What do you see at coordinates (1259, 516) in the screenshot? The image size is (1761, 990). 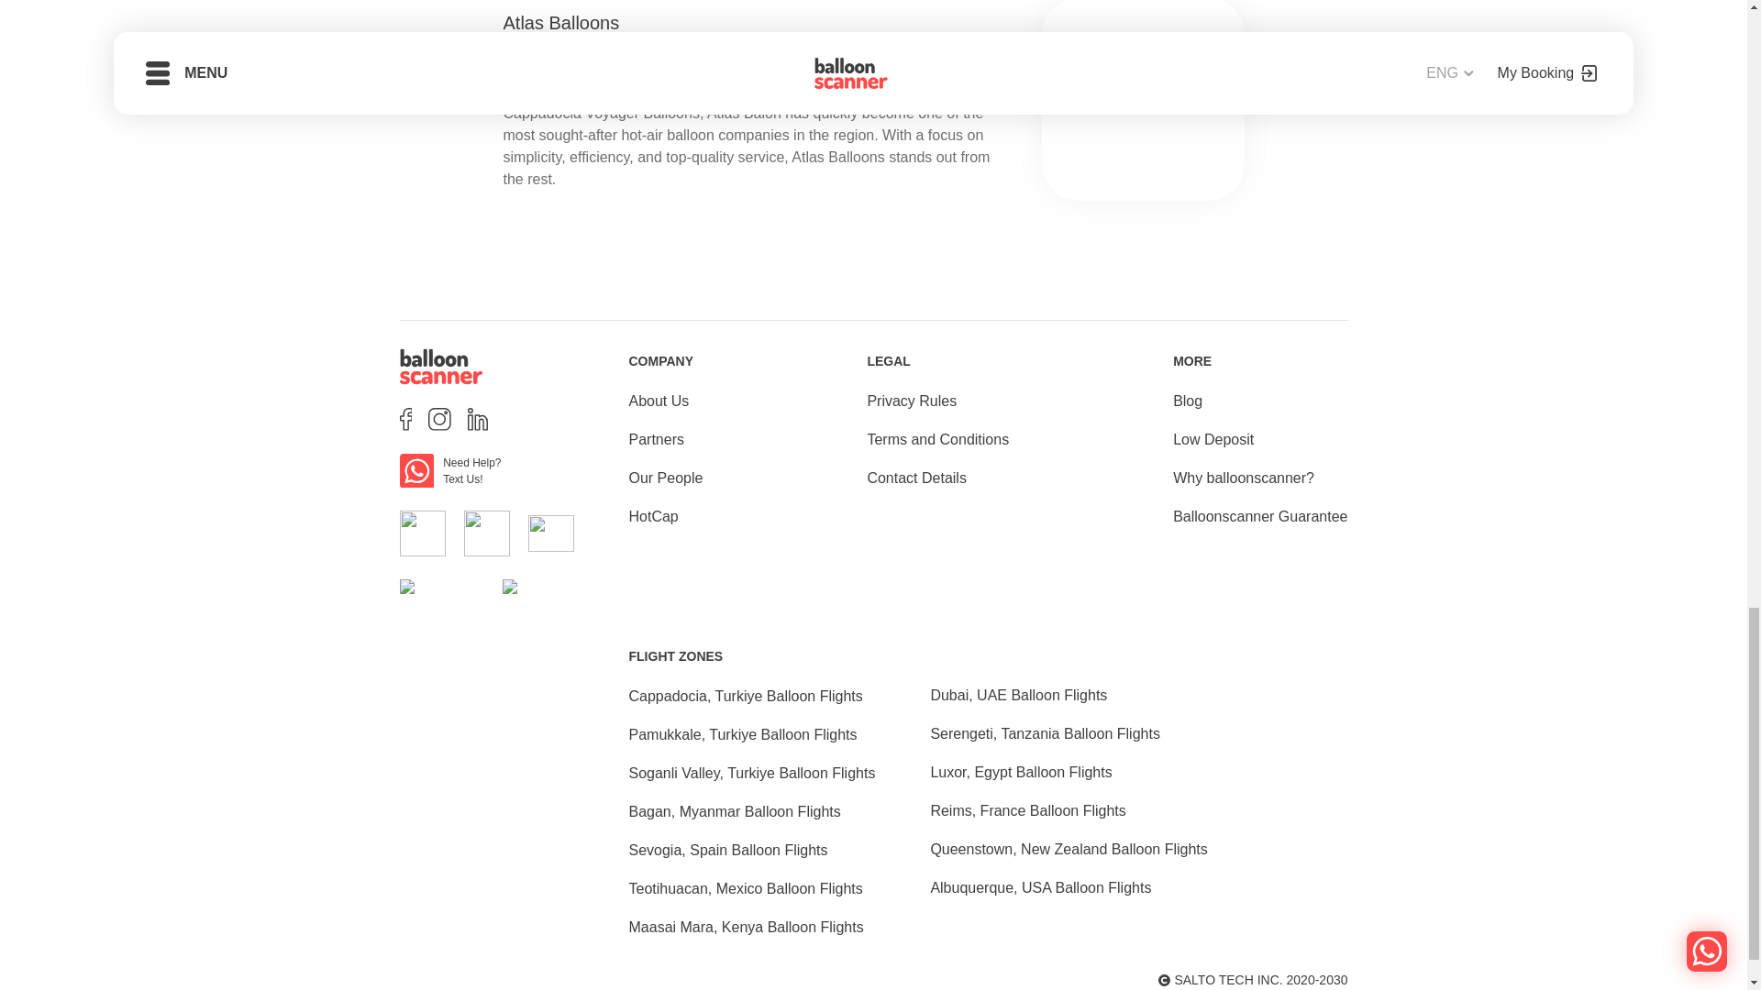 I see `Balloonscanner Guarantee` at bounding box center [1259, 516].